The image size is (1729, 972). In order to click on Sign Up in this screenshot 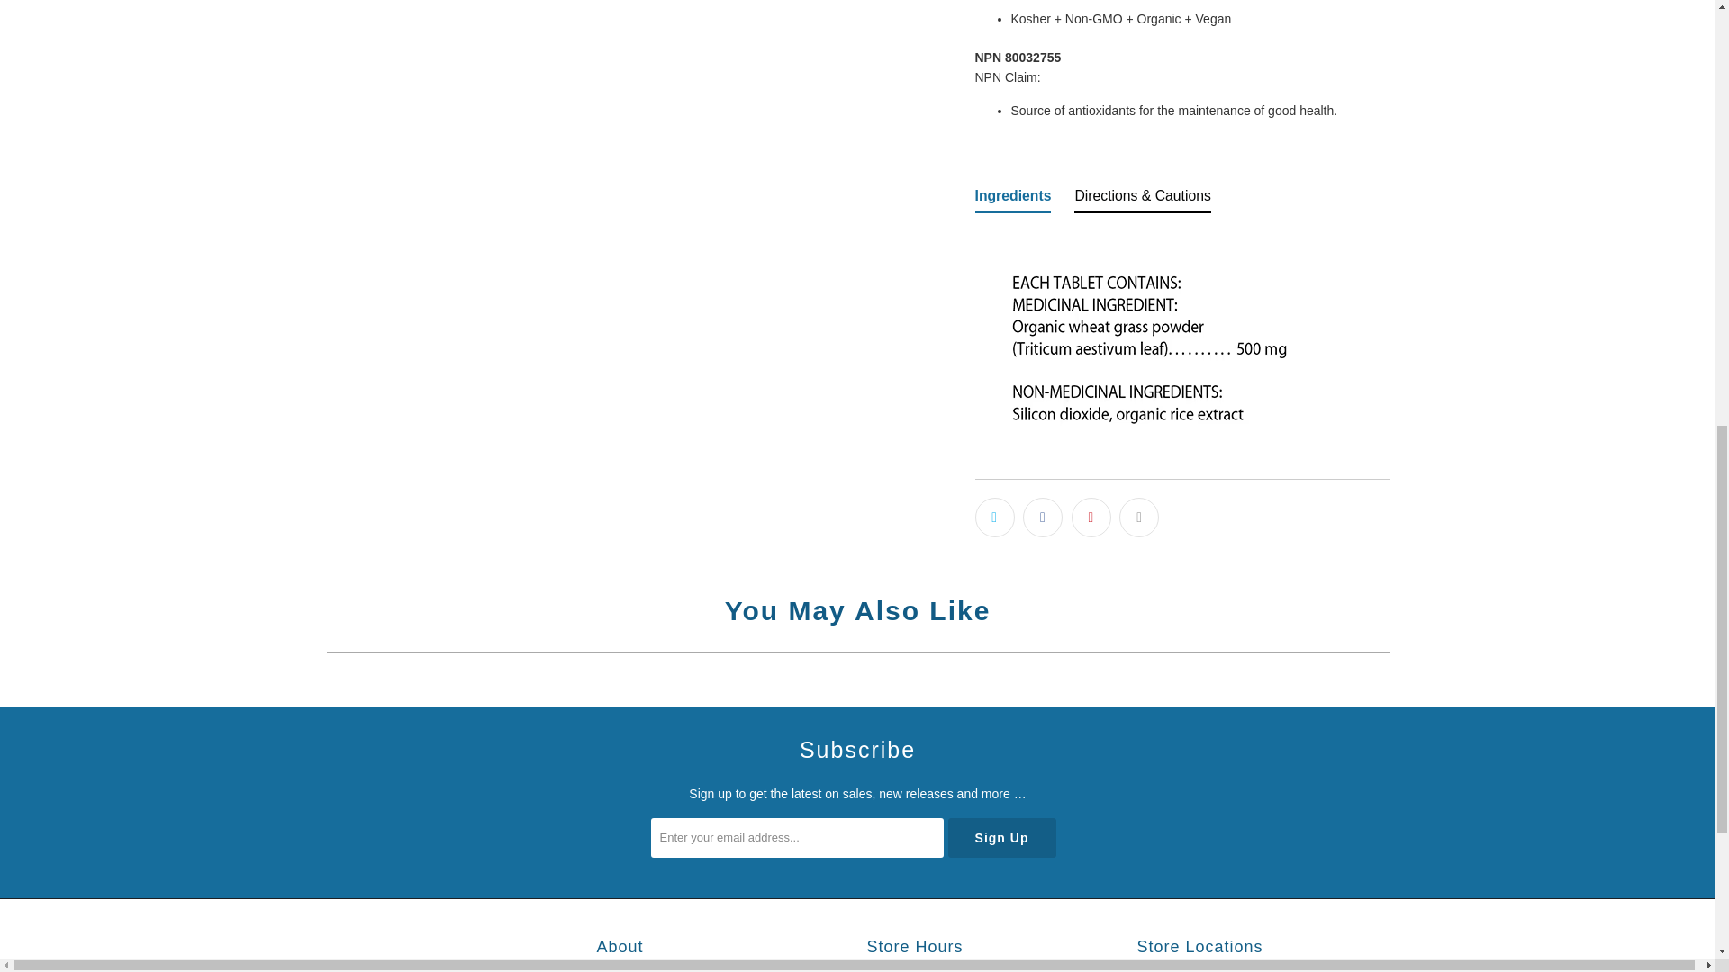, I will do `click(1001, 837)`.